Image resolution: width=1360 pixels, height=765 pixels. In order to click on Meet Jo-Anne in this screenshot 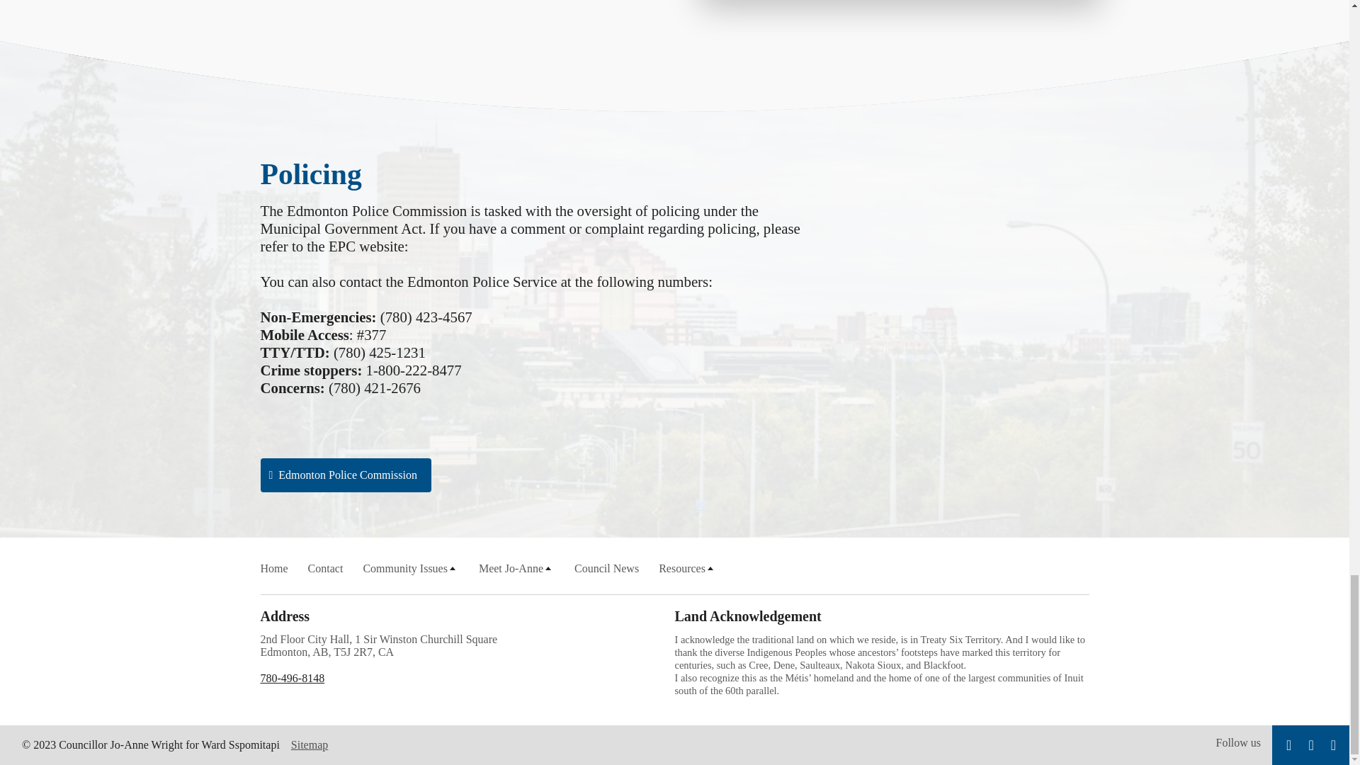, I will do `click(516, 568)`.